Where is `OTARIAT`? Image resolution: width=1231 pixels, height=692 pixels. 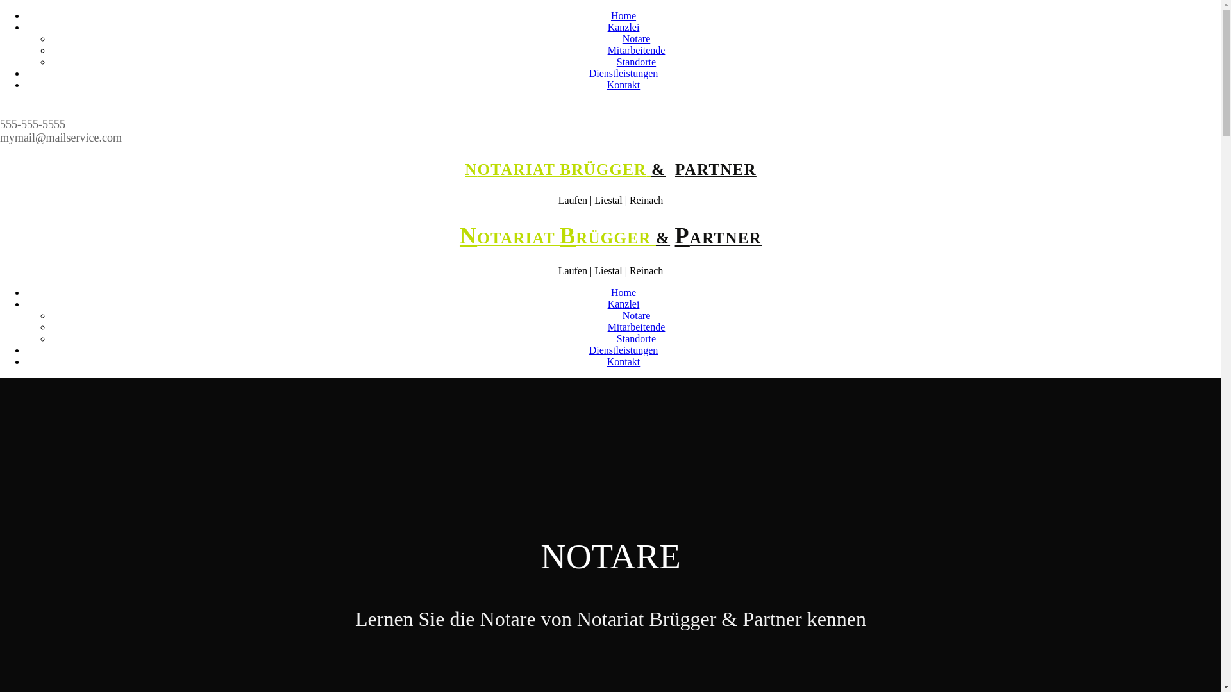
OTARIAT is located at coordinates (515, 169).